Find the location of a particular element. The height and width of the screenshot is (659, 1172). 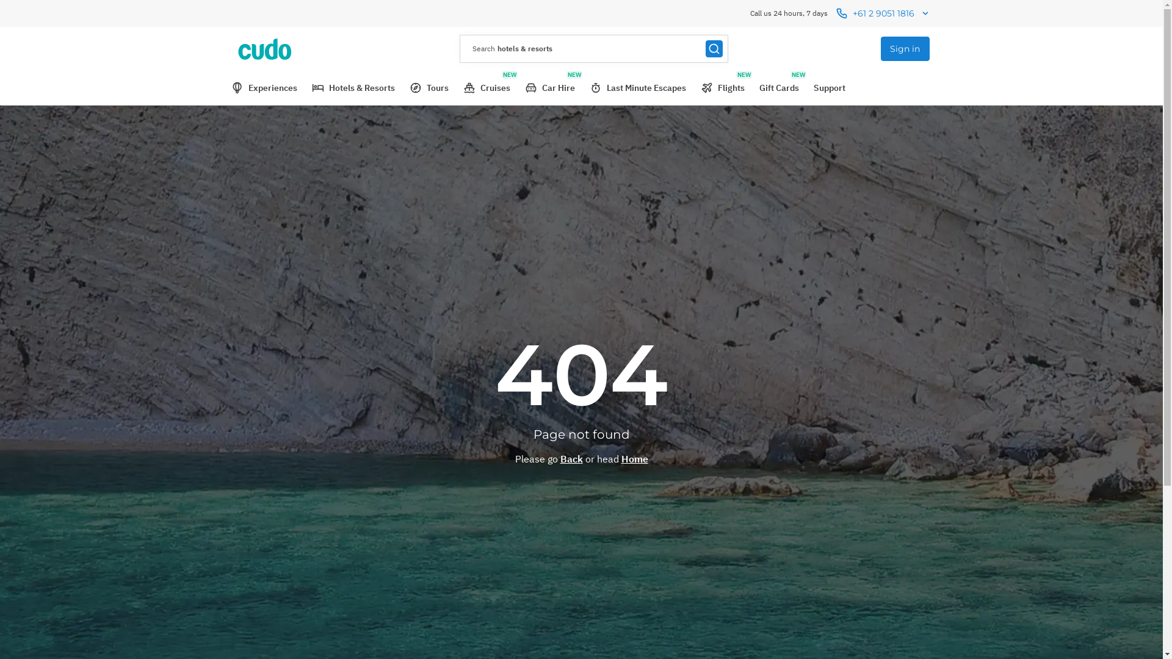

Last Minute Escapes is located at coordinates (638, 88).